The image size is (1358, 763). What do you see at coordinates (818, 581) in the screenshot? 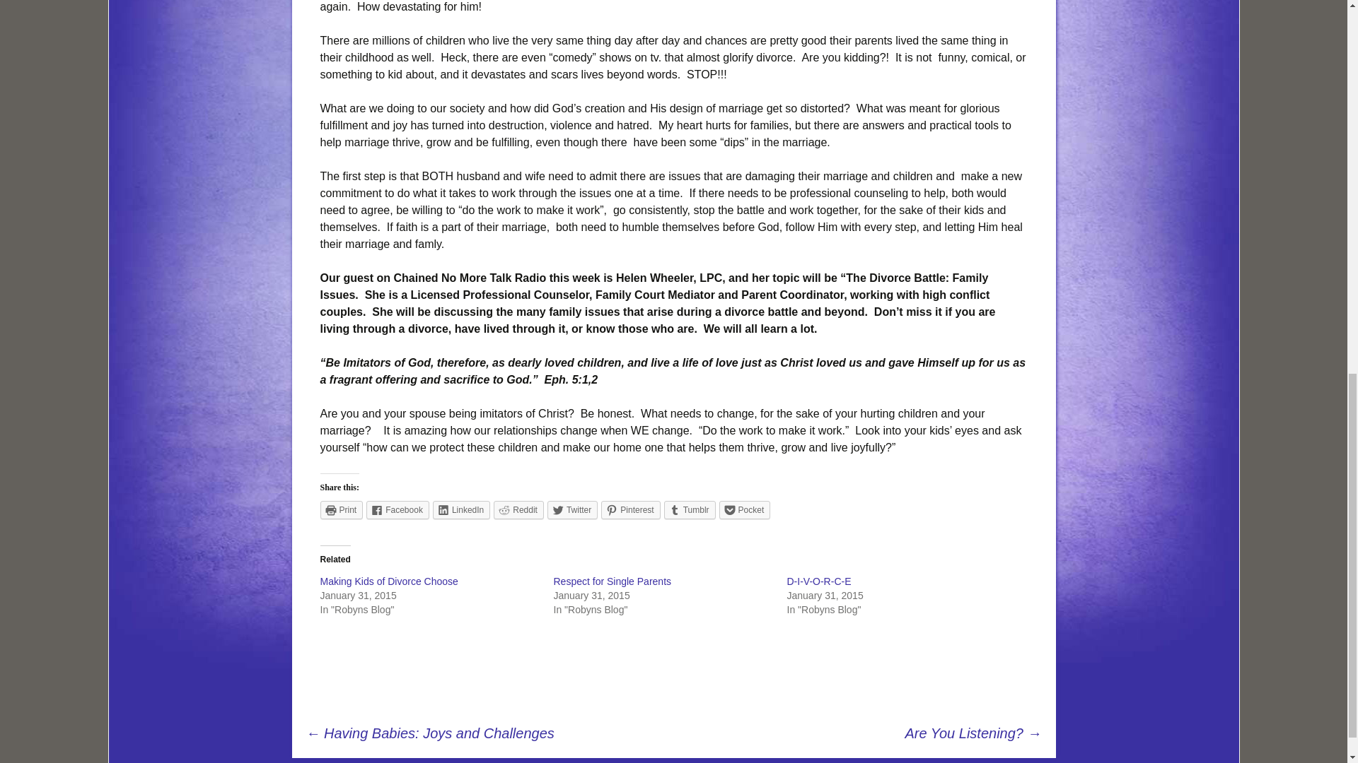
I see `D-I-V-O-R-C-E` at bounding box center [818, 581].